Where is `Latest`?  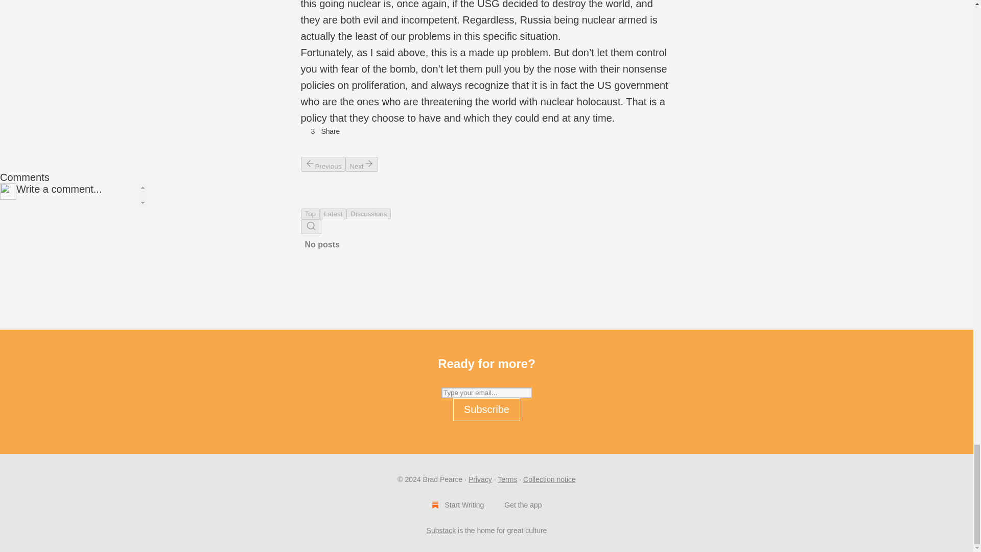
Latest is located at coordinates (333, 214).